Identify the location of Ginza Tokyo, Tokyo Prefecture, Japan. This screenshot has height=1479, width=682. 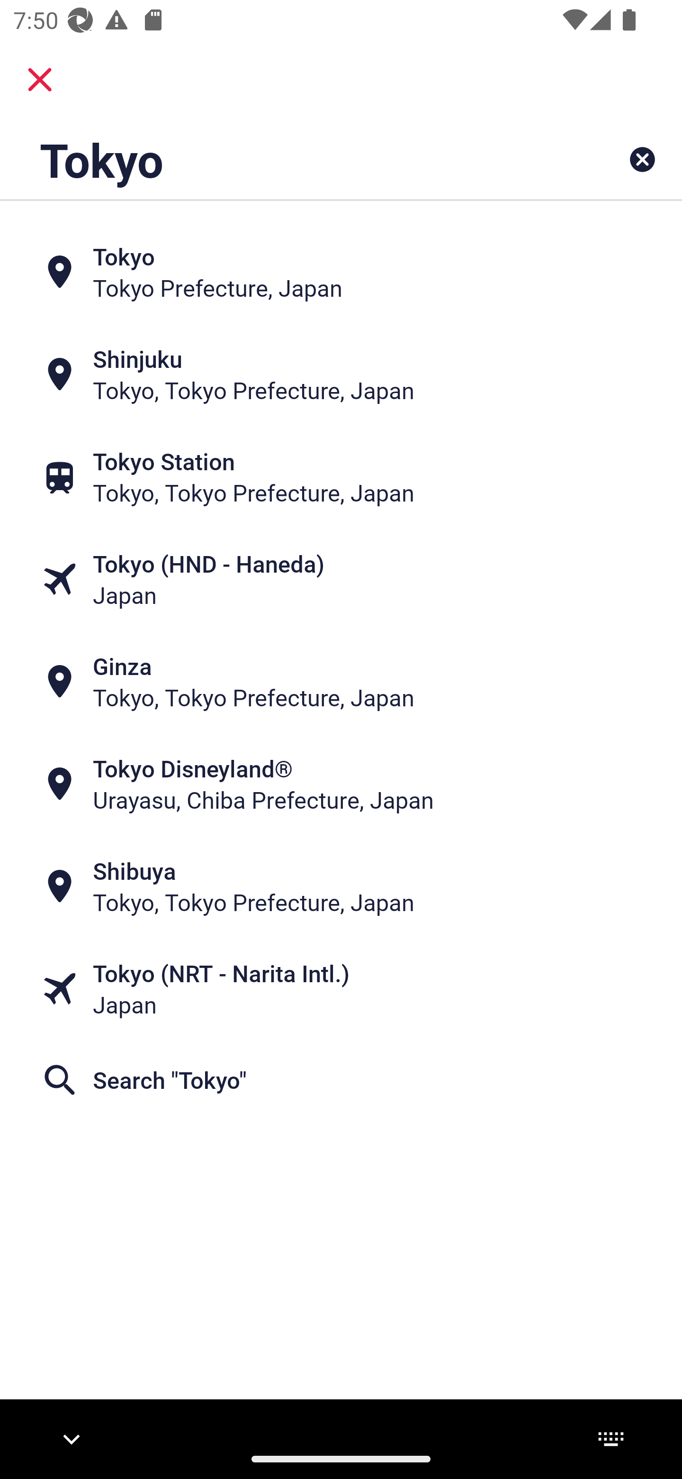
(341, 682).